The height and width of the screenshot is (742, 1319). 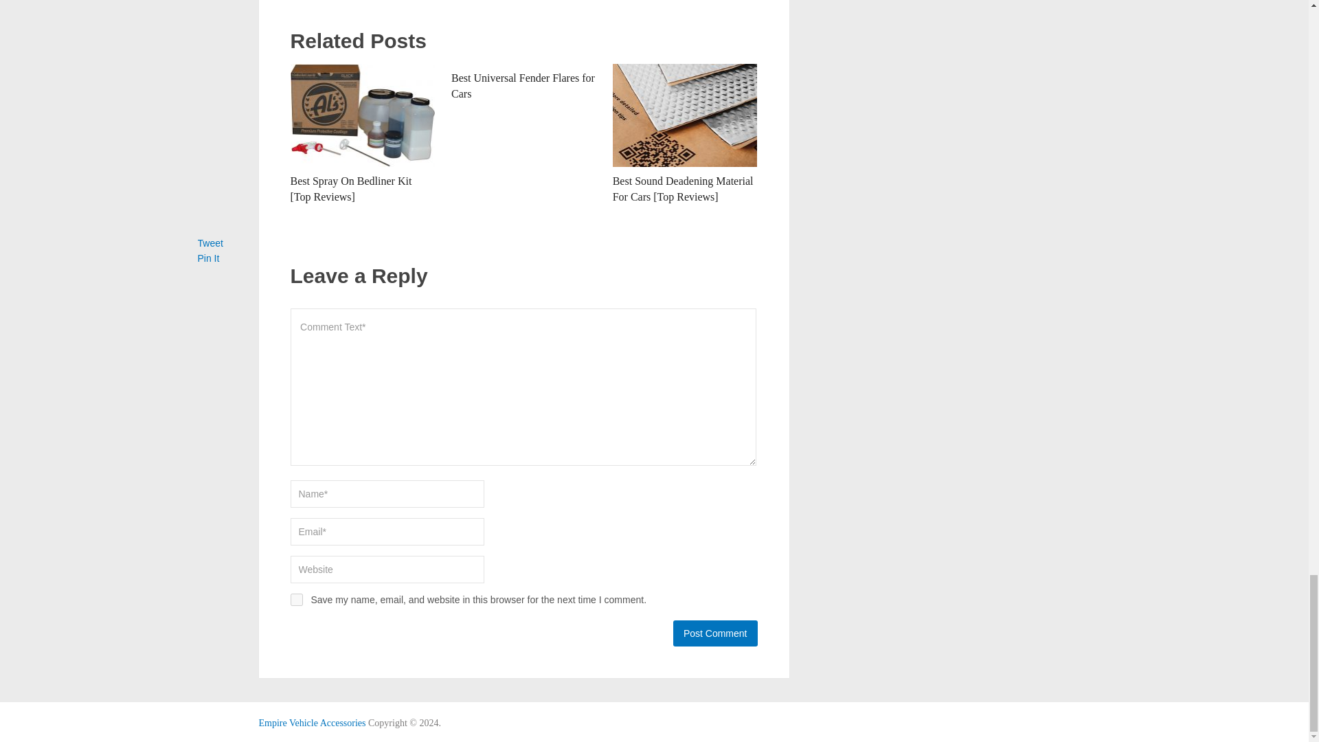 What do you see at coordinates (714, 633) in the screenshot?
I see `Post Comment` at bounding box center [714, 633].